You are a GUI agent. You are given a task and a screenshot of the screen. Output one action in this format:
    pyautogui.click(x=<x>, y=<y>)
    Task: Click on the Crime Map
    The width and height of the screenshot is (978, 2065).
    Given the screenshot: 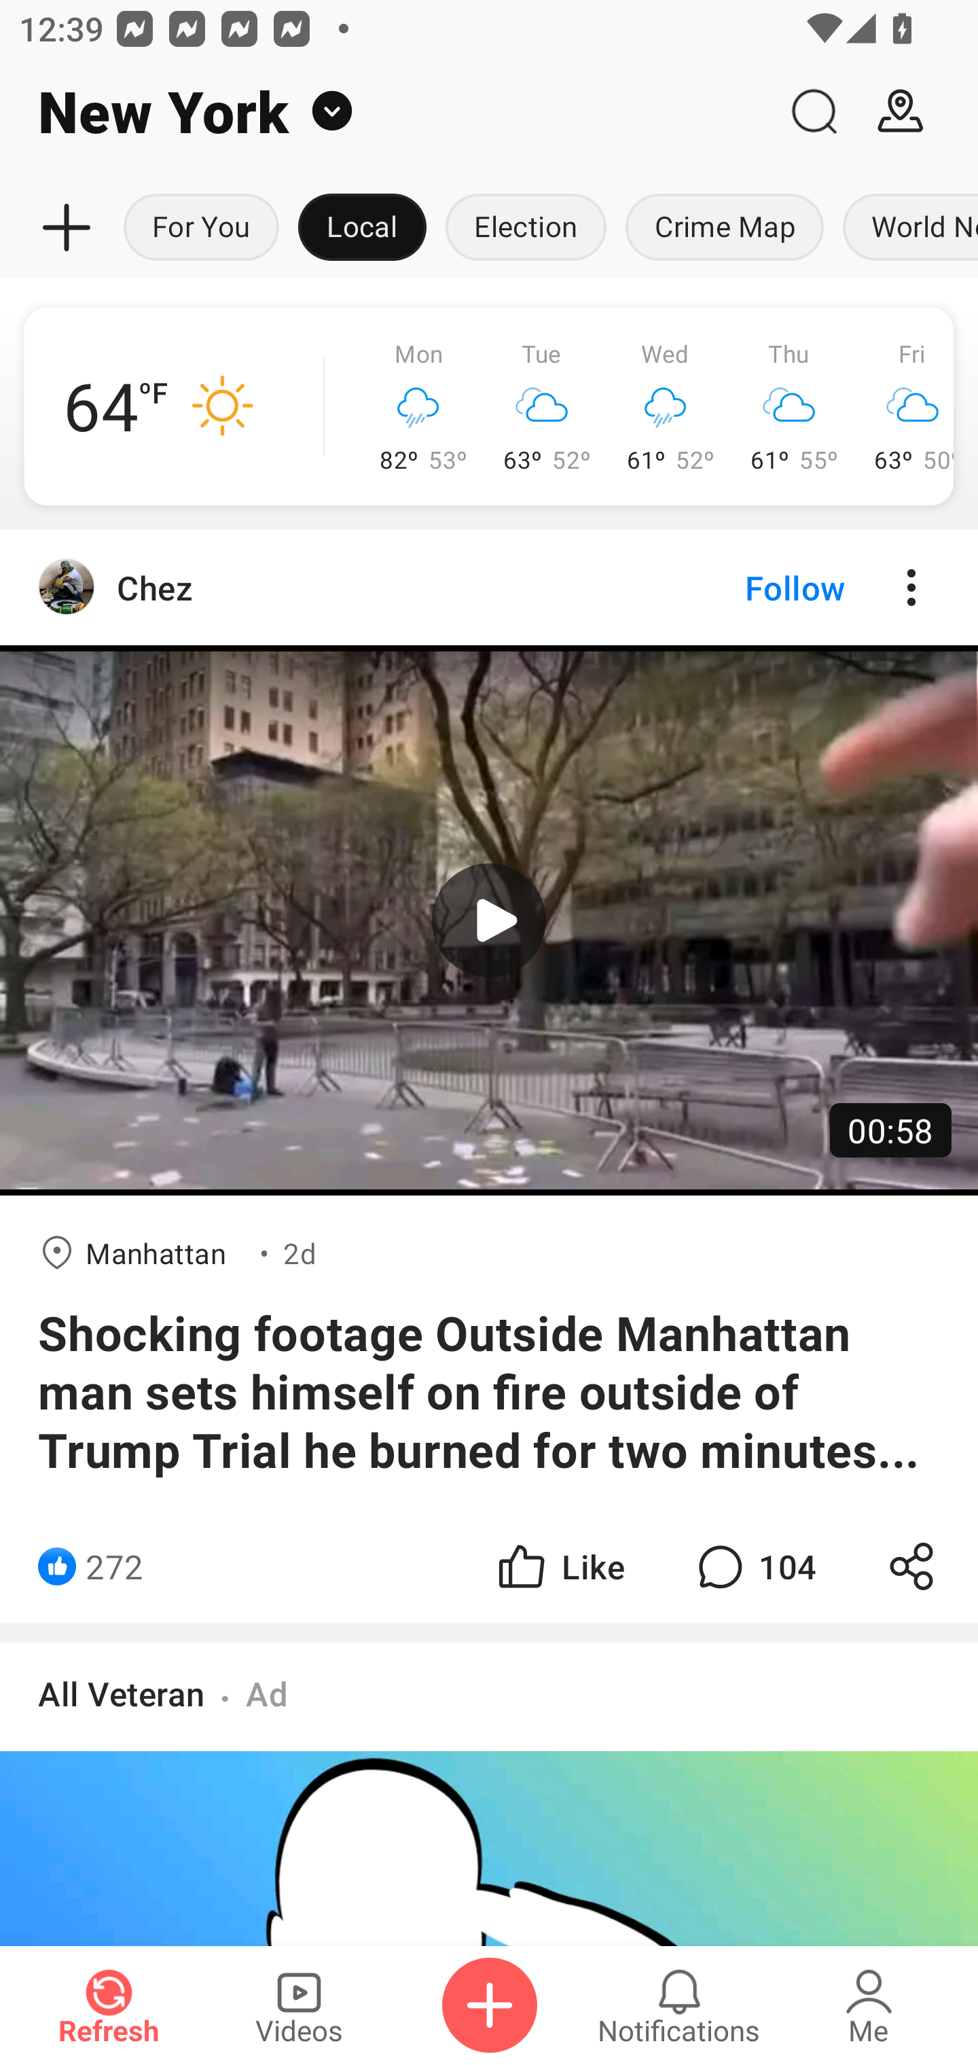 What is the action you would take?
    pyautogui.click(x=724, y=228)
    